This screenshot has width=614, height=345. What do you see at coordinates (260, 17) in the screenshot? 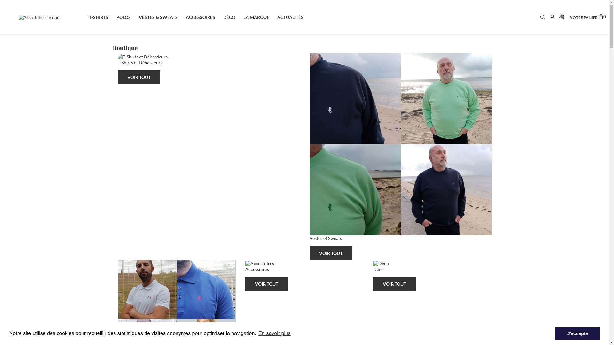
I see `LA MARQUE` at bounding box center [260, 17].